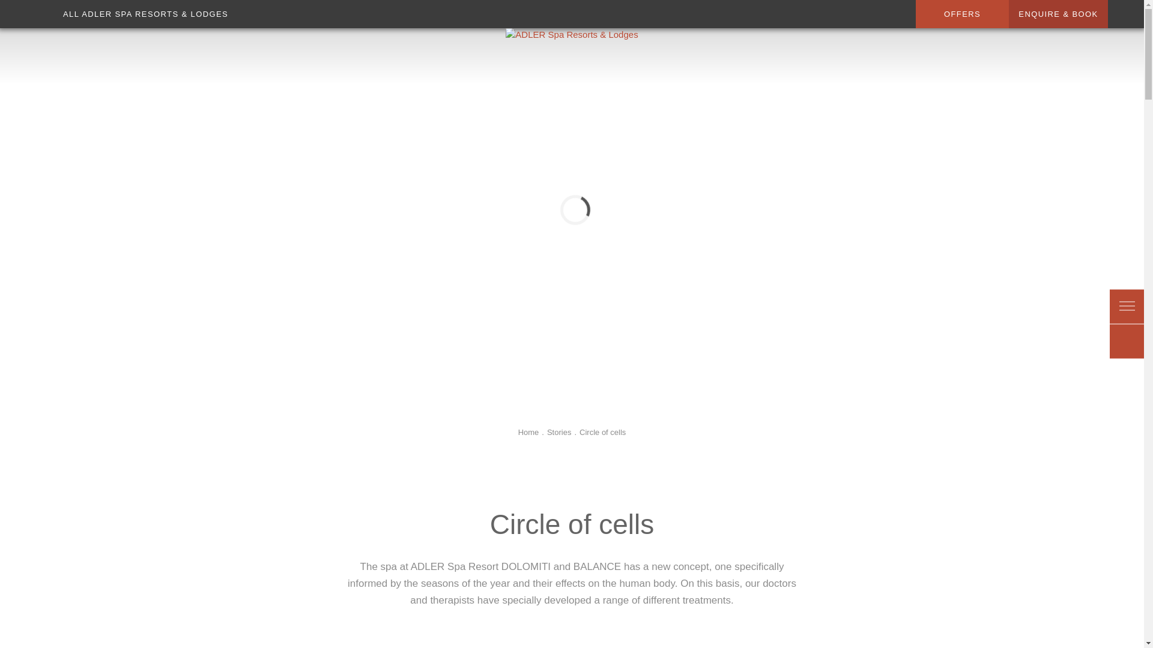 The image size is (1153, 648). What do you see at coordinates (962, 14) in the screenshot?
I see `OFFERS` at bounding box center [962, 14].